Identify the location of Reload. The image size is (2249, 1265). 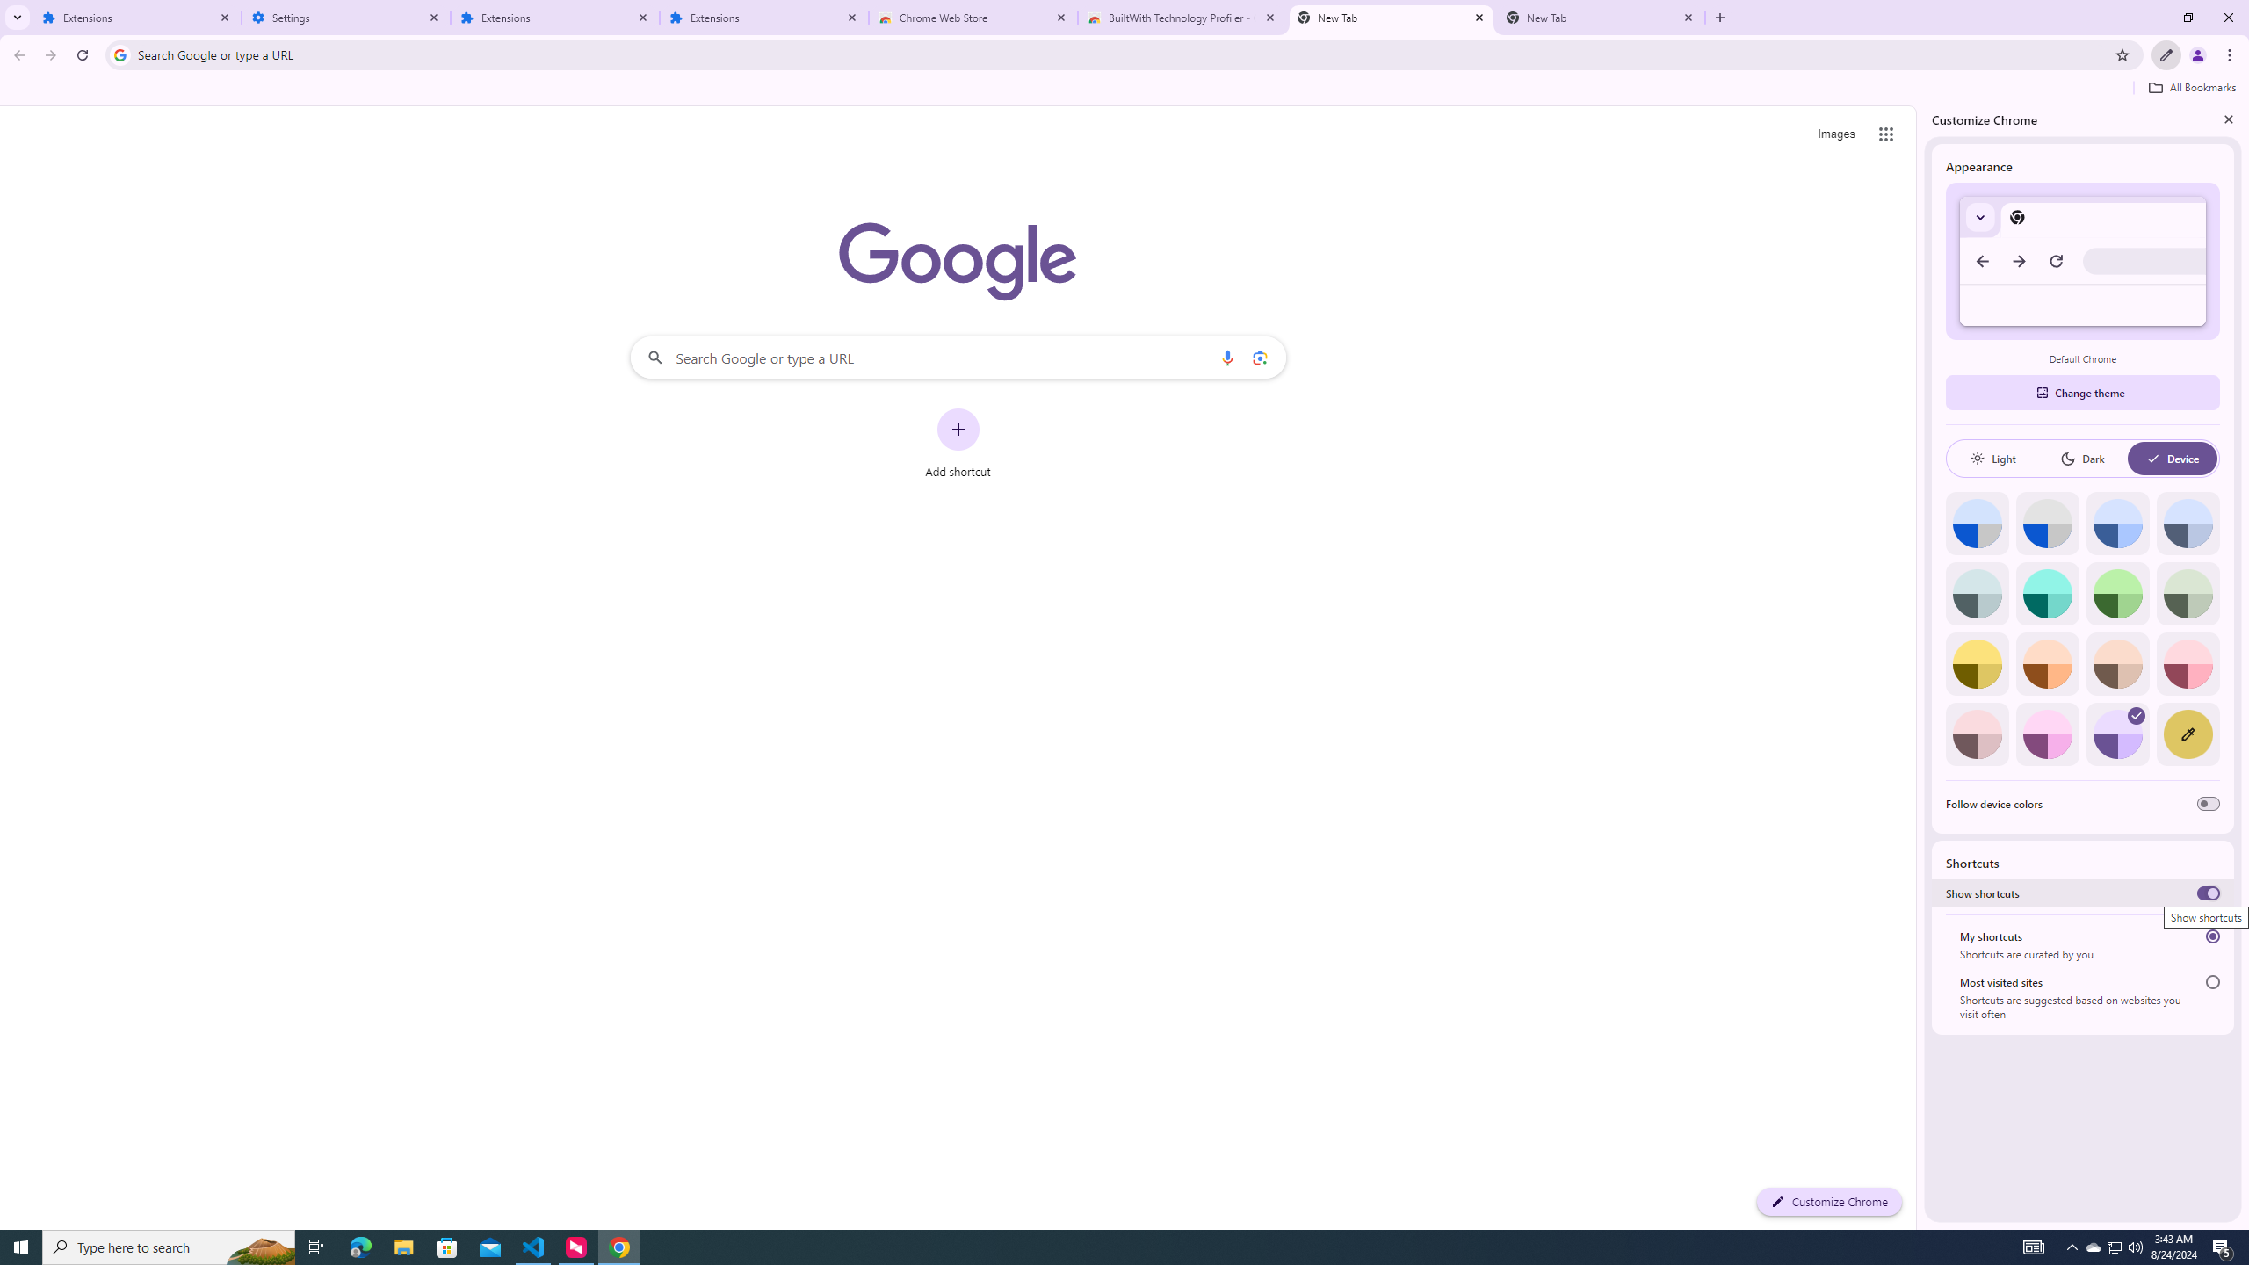
(82, 55).